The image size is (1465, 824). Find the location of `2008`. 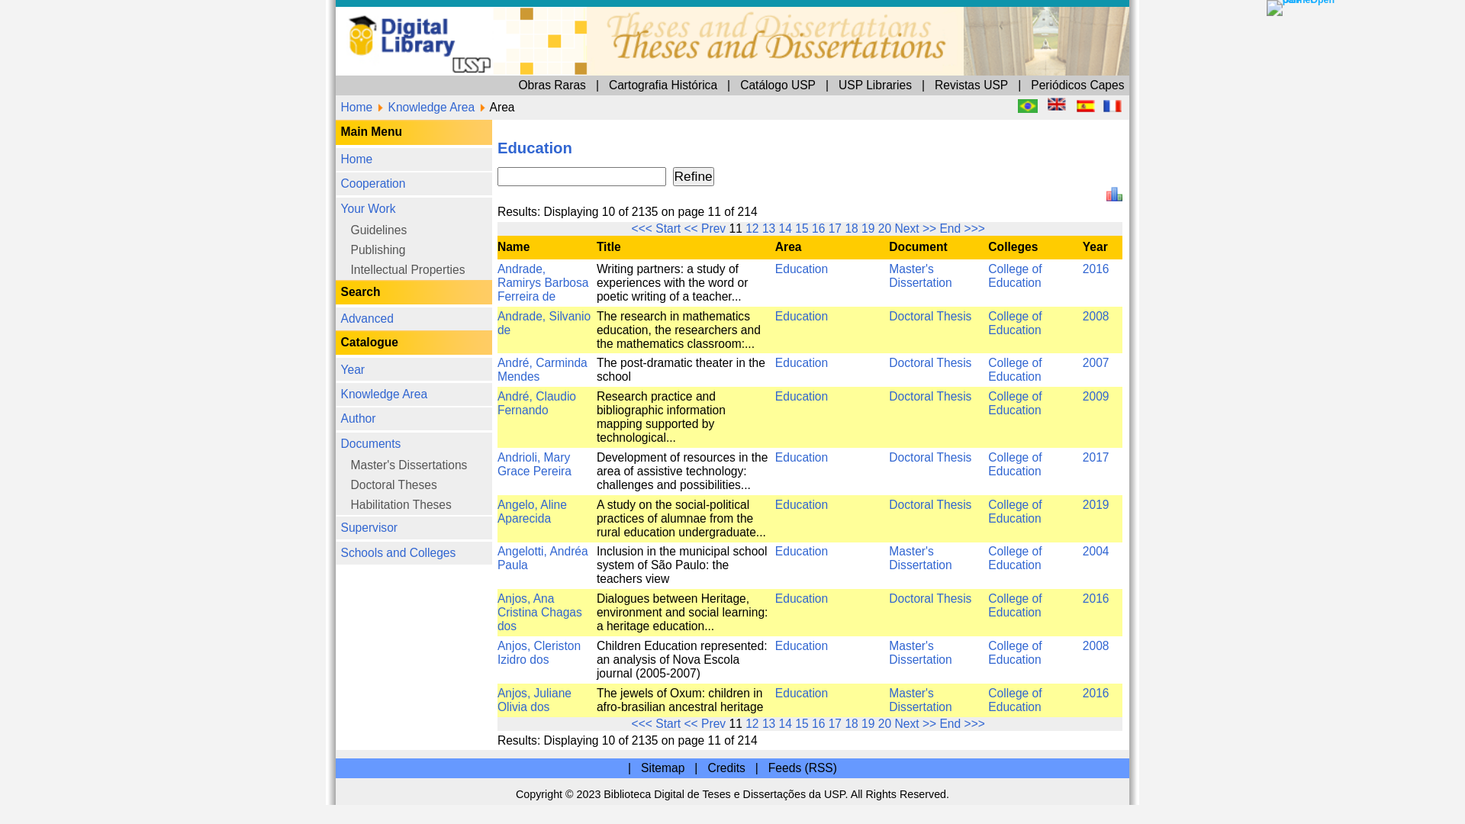

2008 is located at coordinates (842, 497).